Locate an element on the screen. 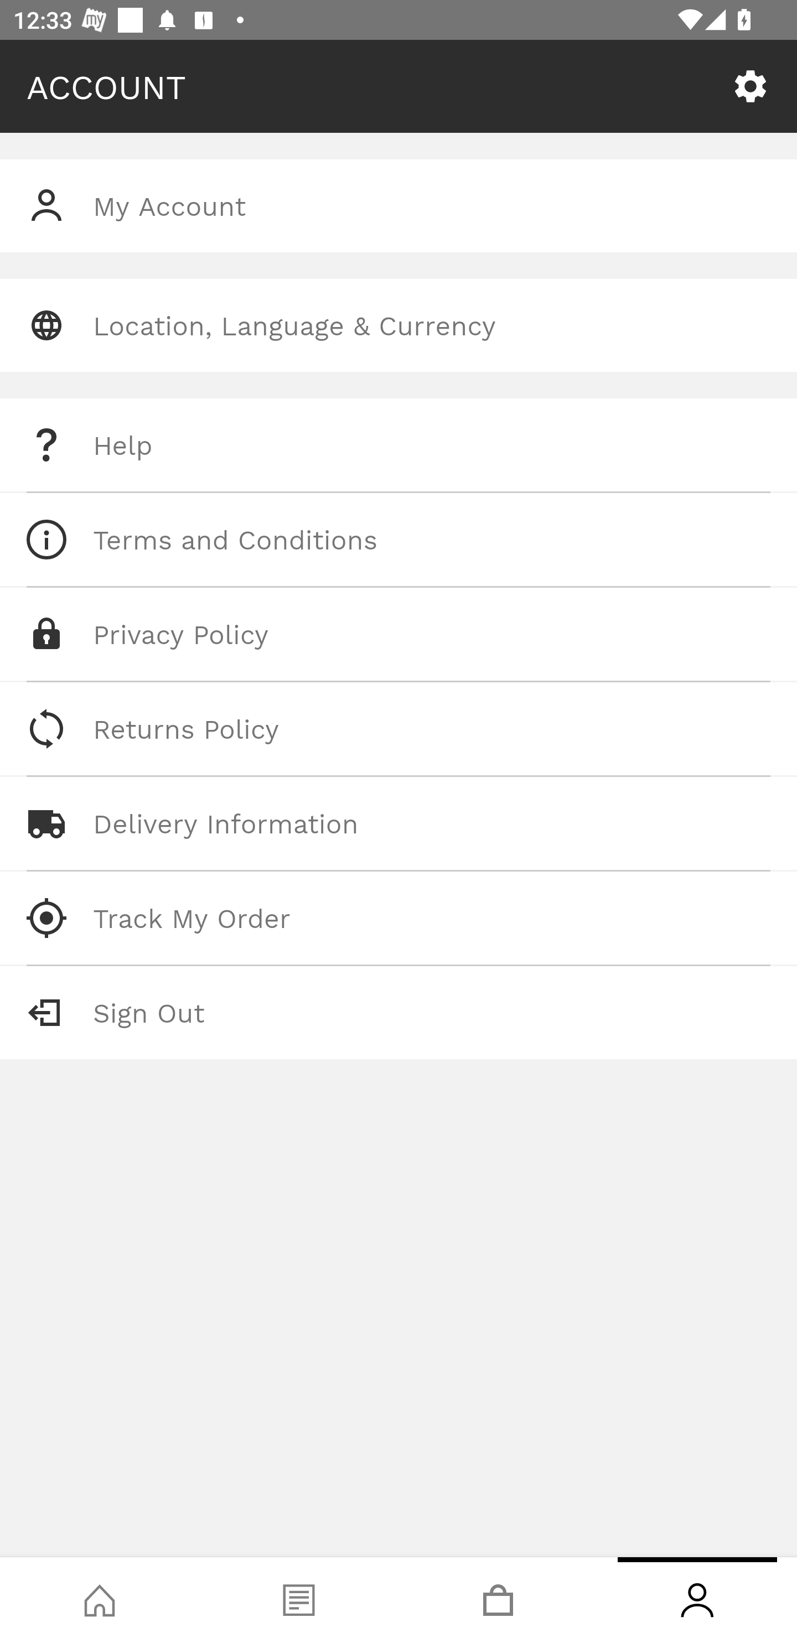 The width and height of the screenshot is (797, 1638). Blog, tab, 2 of 4 is located at coordinates (299, 1598).